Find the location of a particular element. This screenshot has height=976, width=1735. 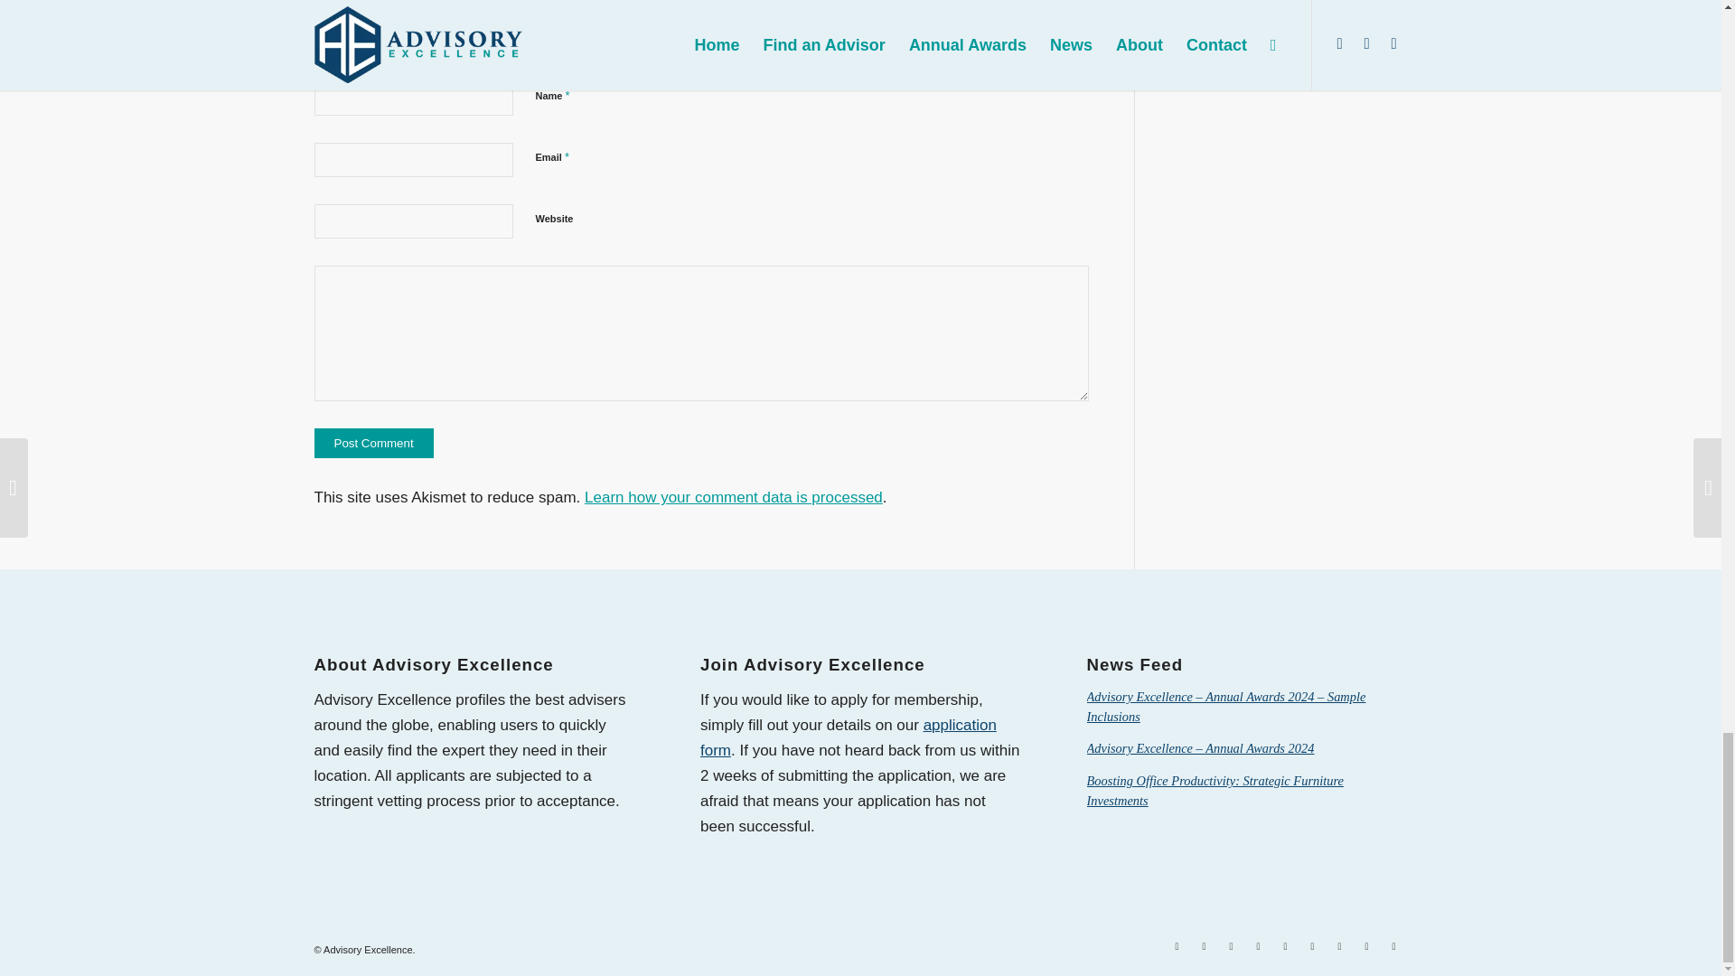

Post Comment is located at coordinates (374, 443).